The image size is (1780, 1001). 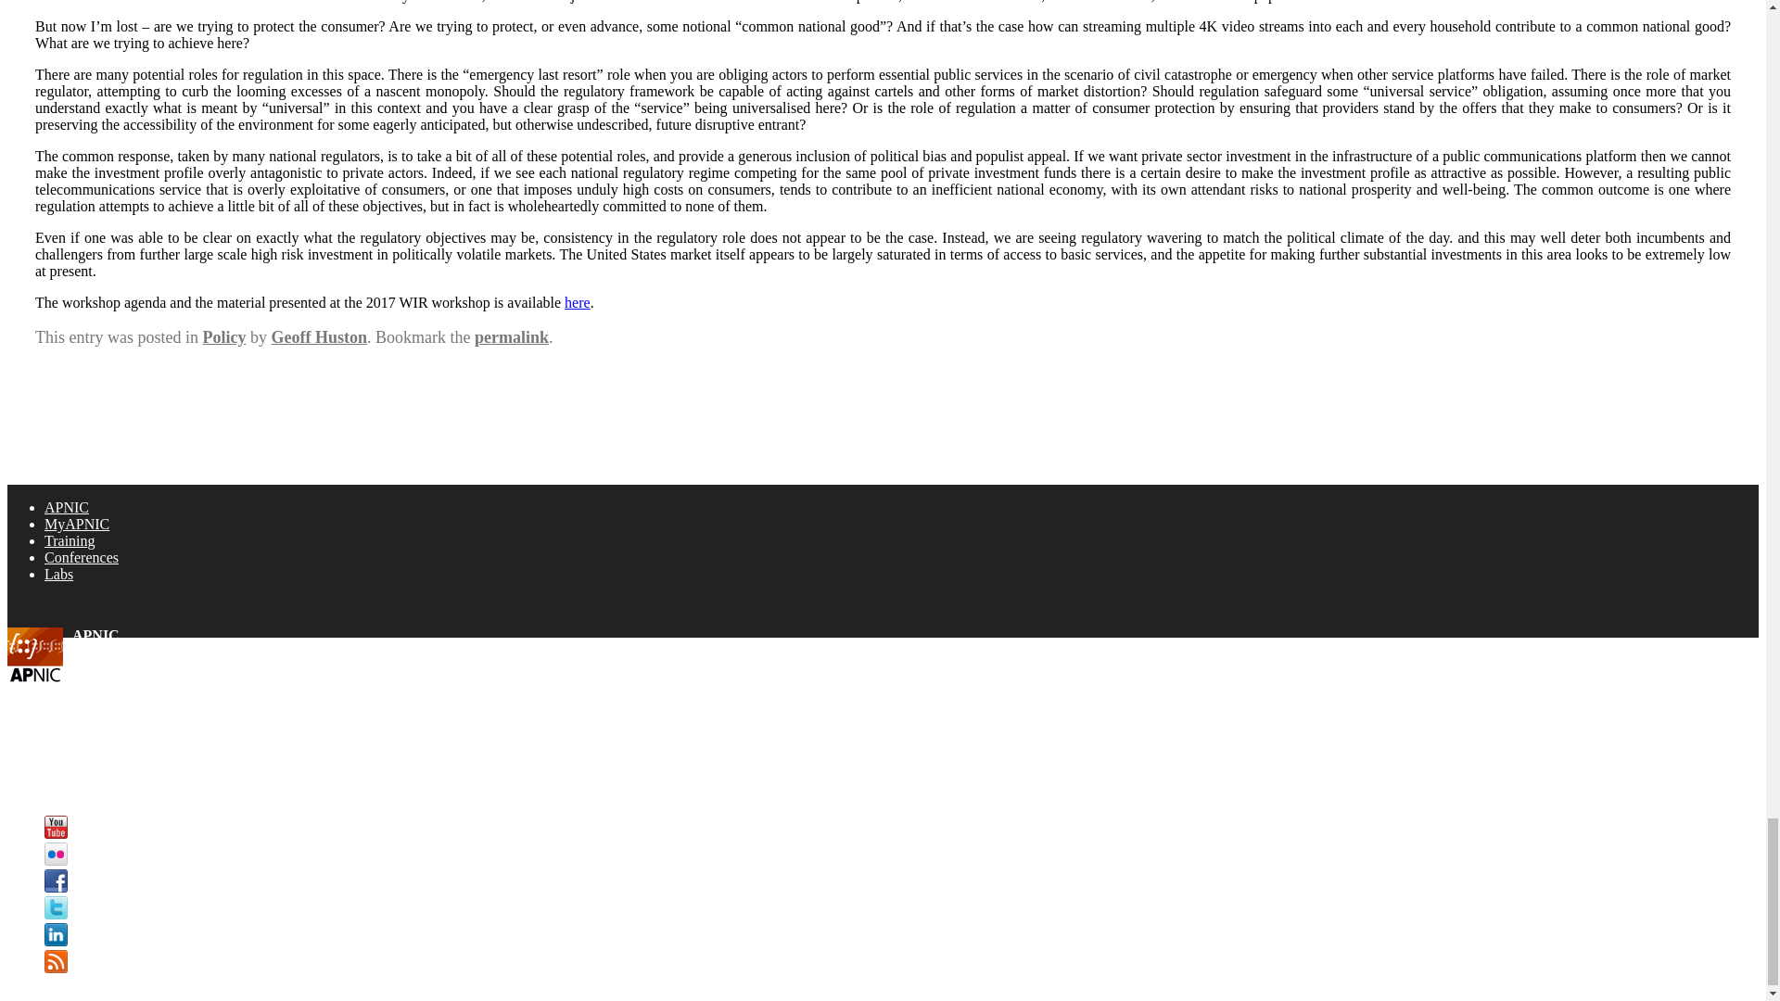 I want to click on Flickr, so click(x=56, y=855).